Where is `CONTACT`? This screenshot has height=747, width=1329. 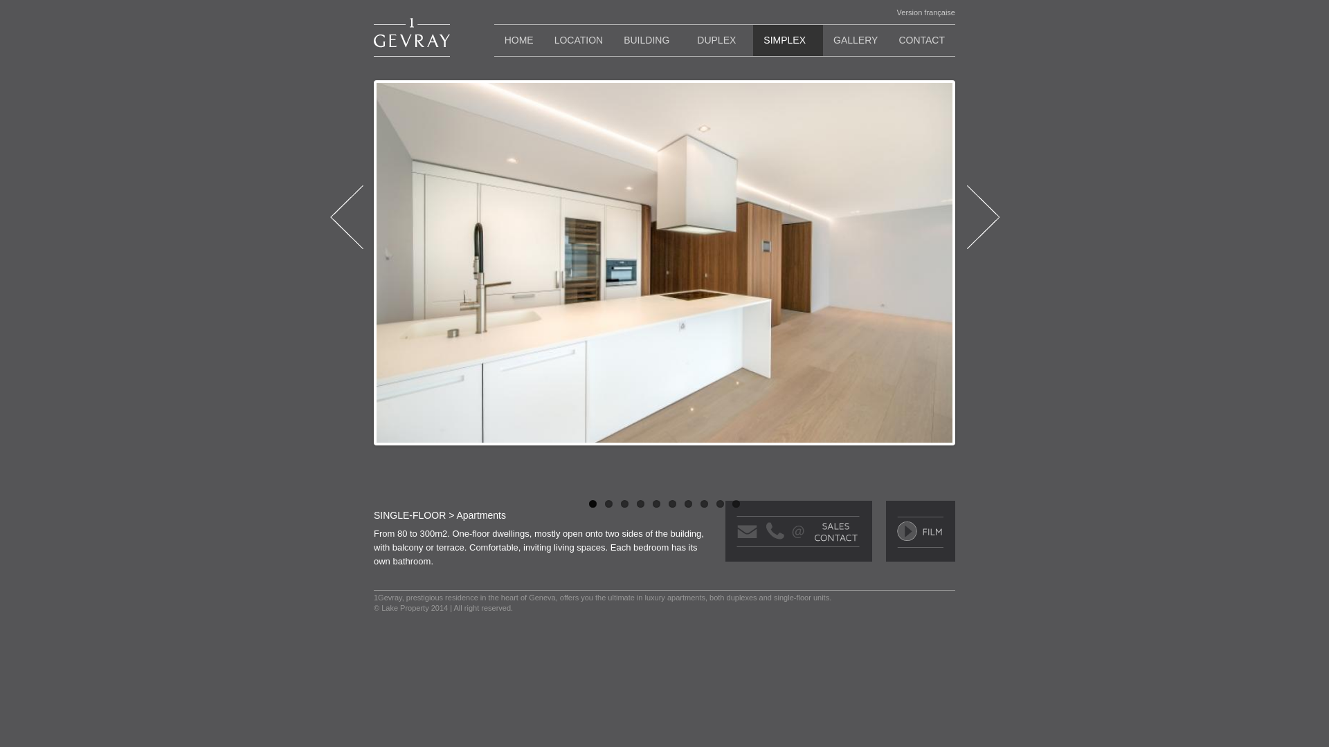 CONTACT is located at coordinates (922, 40).